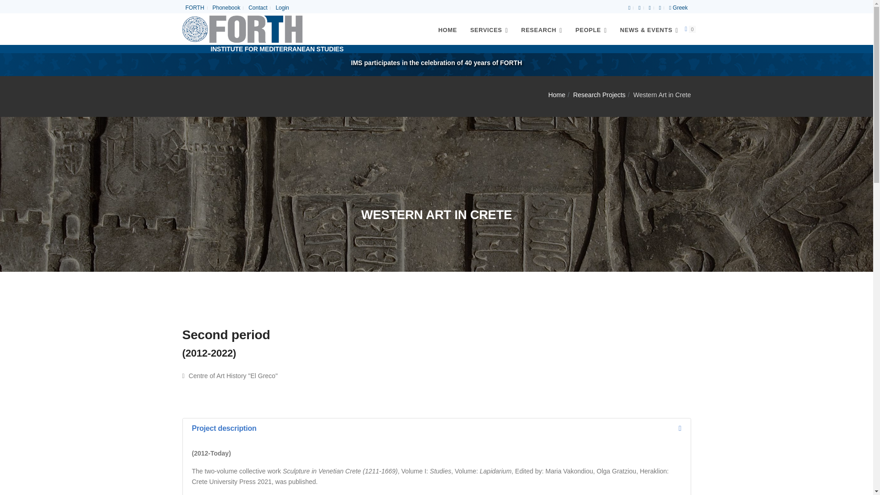 This screenshot has height=495, width=880. Describe the element at coordinates (678, 8) in the screenshot. I see `Greek` at that location.